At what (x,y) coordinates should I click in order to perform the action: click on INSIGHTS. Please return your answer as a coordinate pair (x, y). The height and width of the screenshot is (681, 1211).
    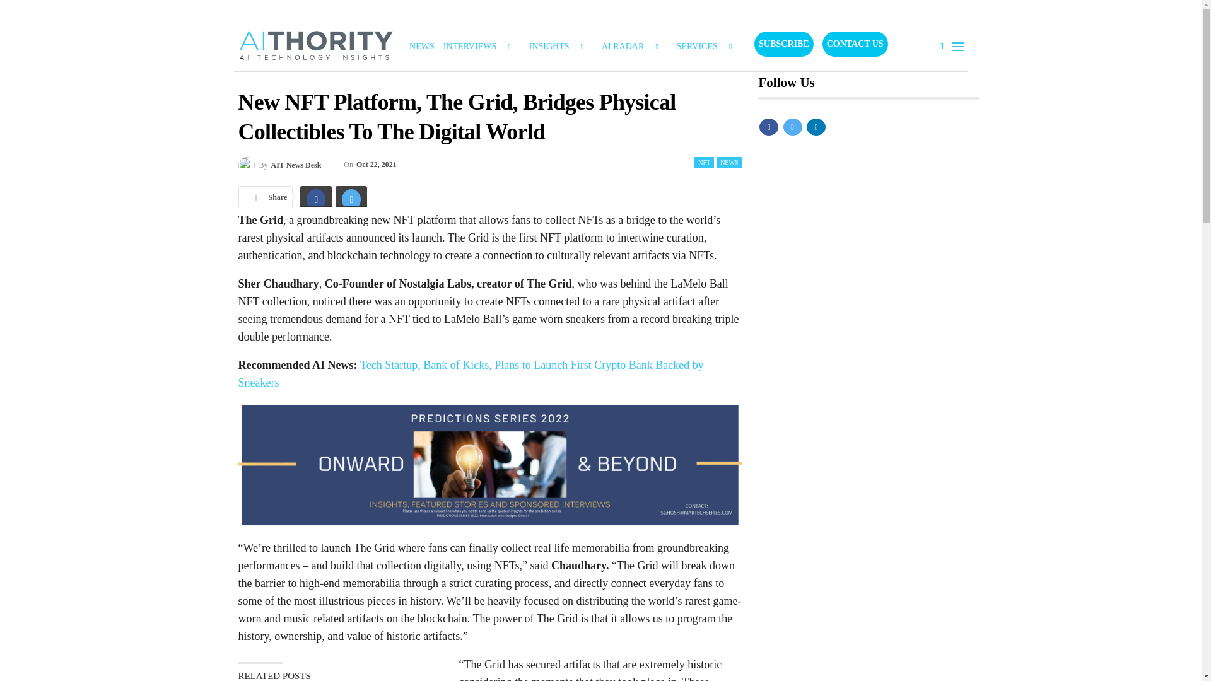
    Looking at the image, I should click on (560, 47).